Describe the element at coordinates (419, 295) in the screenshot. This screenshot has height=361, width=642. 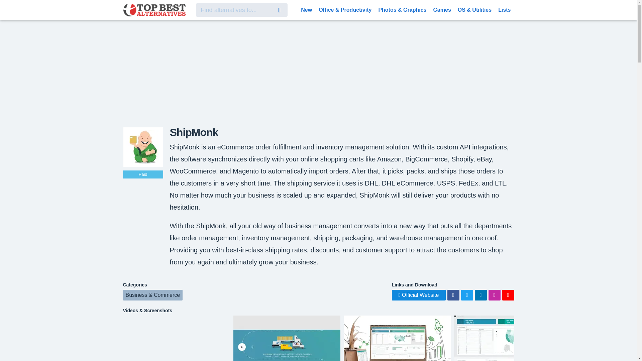
I see `Official Website` at that location.